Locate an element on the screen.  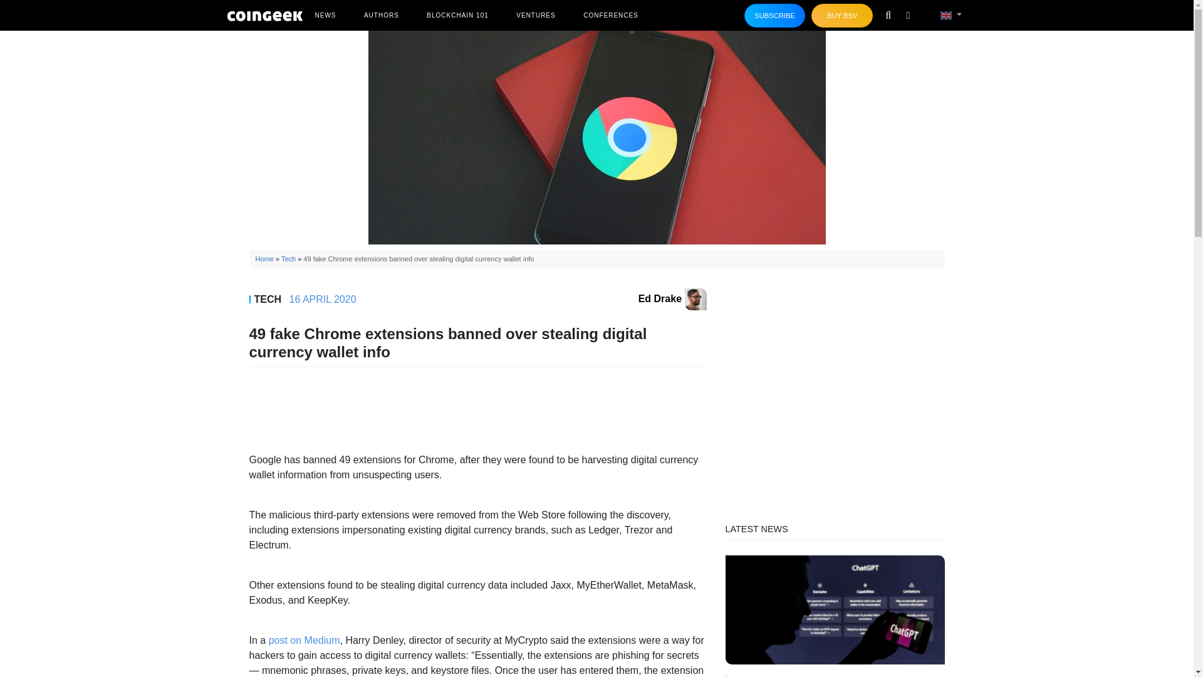
SUBSCRIBE is located at coordinates (775, 16).